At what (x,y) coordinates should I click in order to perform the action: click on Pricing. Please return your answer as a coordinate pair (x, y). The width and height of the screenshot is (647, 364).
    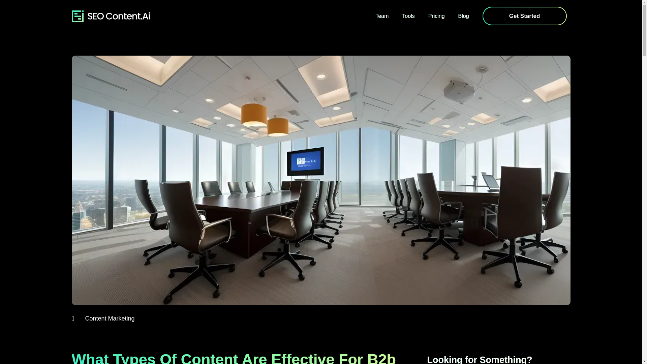
    Looking at the image, I should click on (437, 16).